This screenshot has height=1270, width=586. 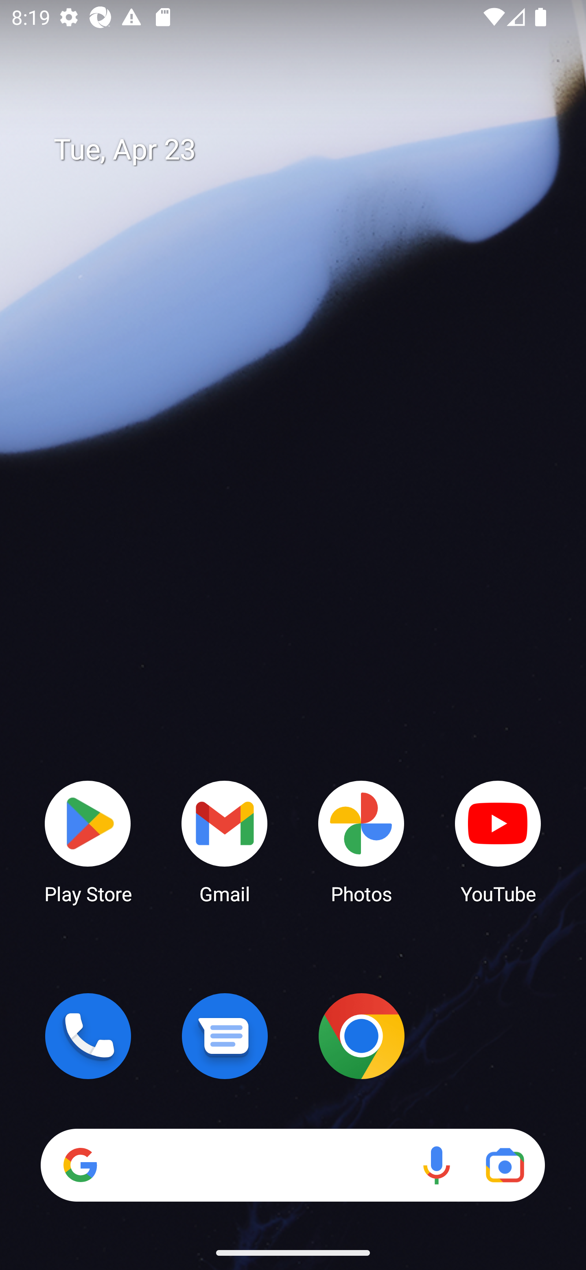 I want to click on Google Lens, so click(x=505, y=1165).